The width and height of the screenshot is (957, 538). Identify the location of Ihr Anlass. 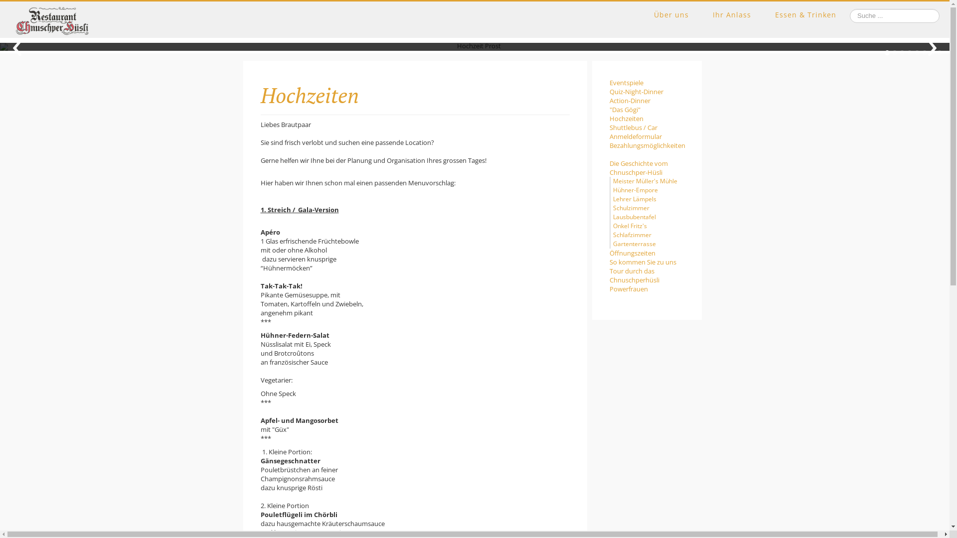
(732, 15).